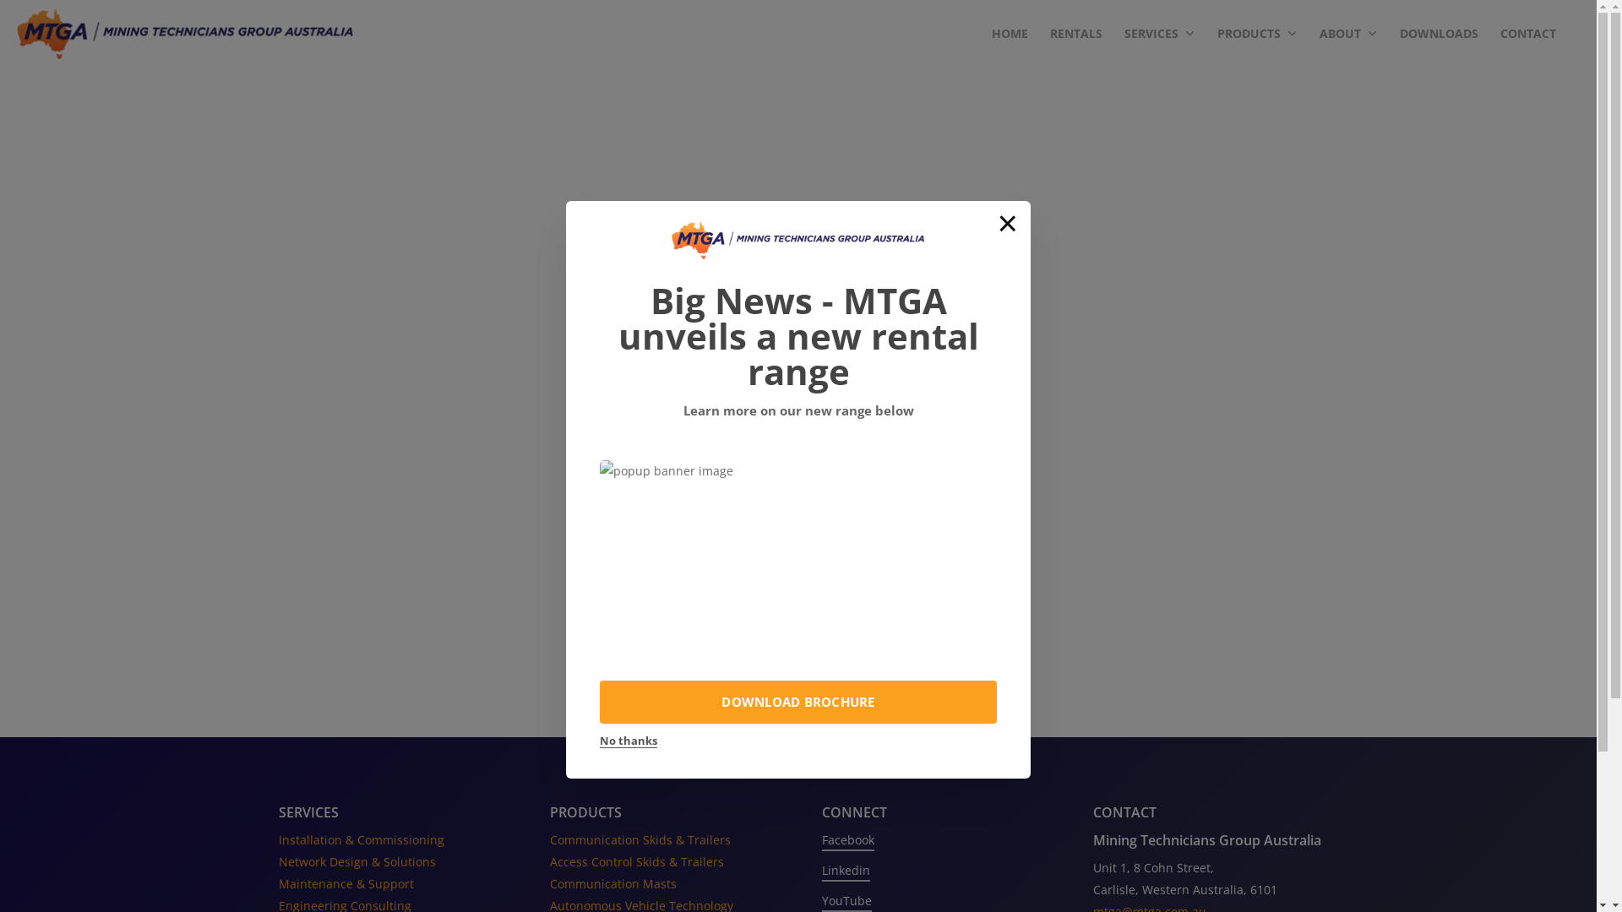  I want to click on DOWNLOADS, so click(1440, 34).